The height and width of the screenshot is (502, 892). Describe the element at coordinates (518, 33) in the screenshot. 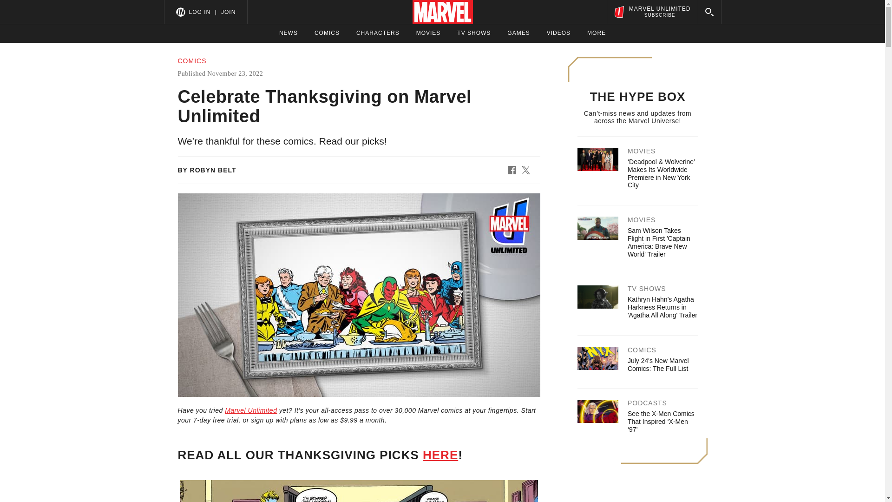

I see `GAMES` at that location.